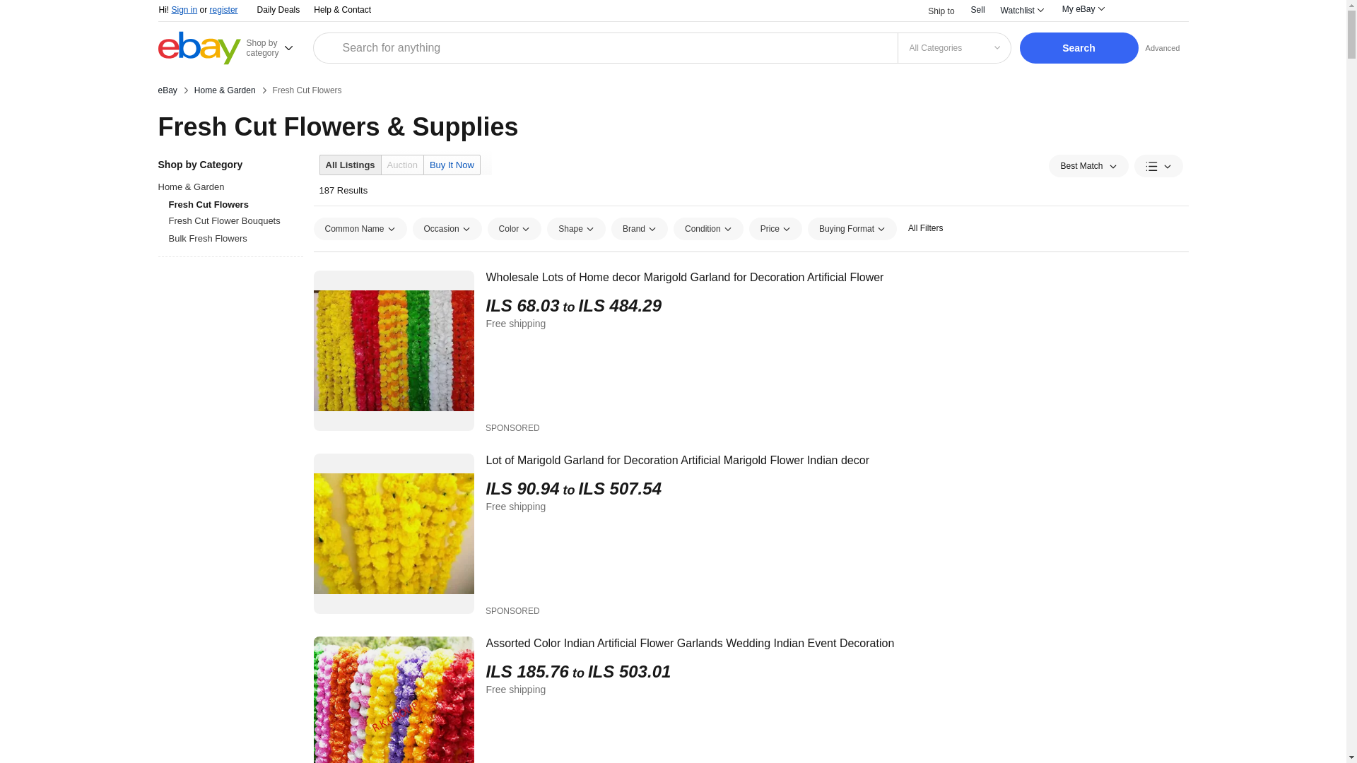  Describe the element at coordinates (1163, 47) in the screenshot. I see `Advanced Search` at that location.